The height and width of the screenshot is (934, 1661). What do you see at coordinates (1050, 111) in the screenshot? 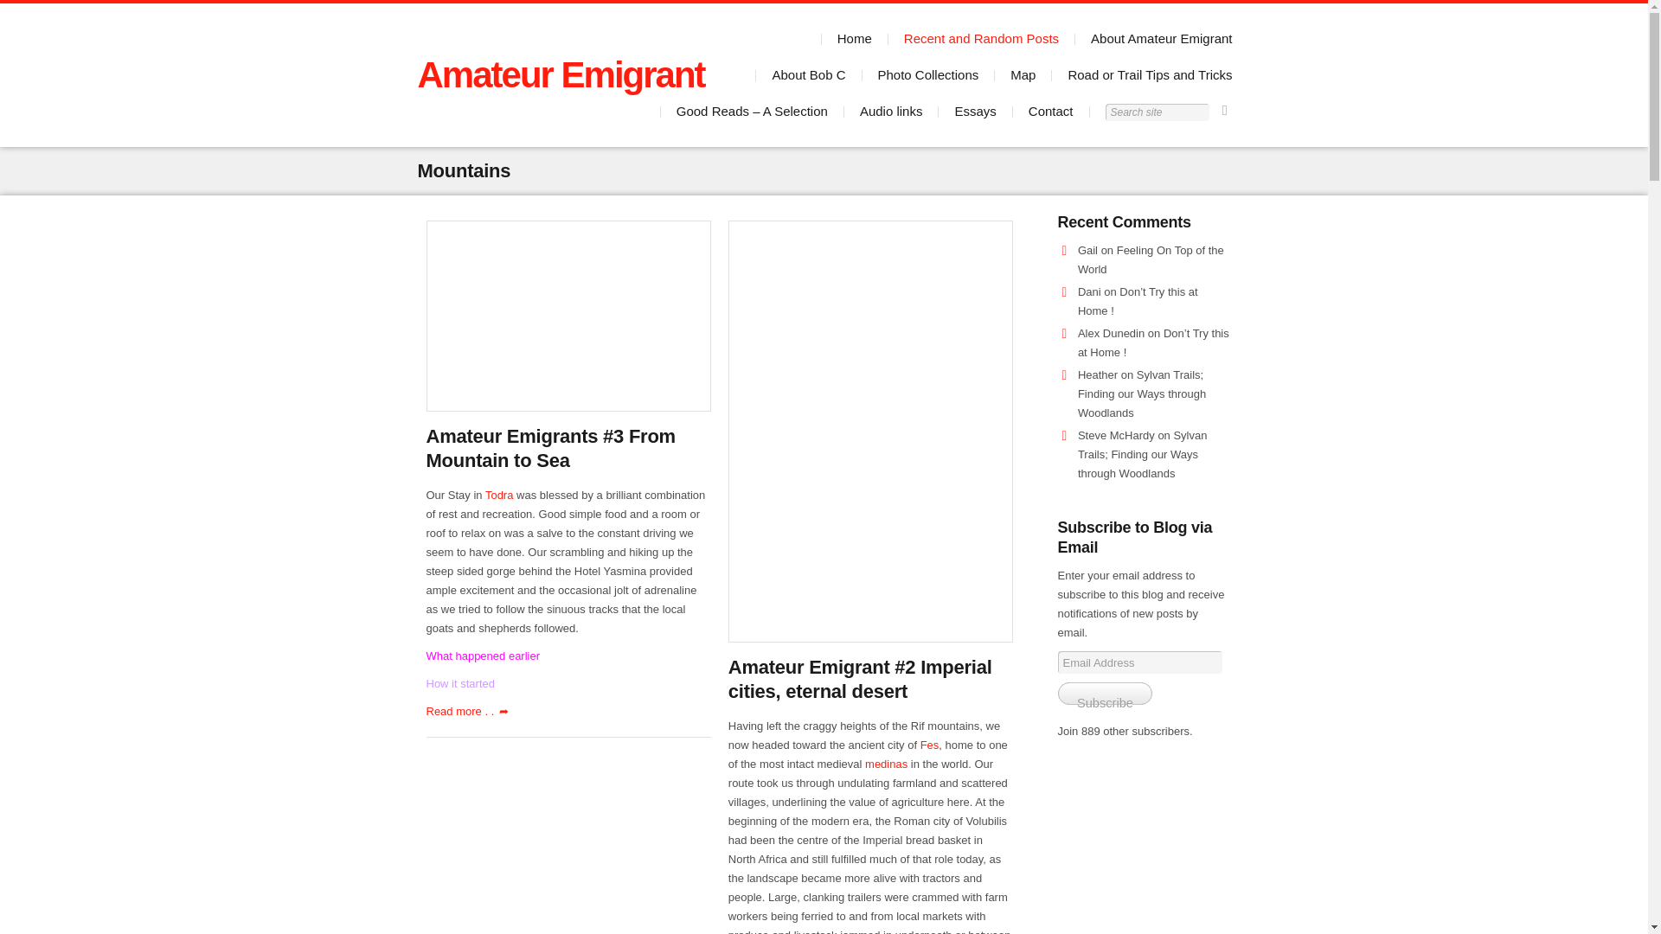
I see `Contact` at bounding box center [1050, 111].